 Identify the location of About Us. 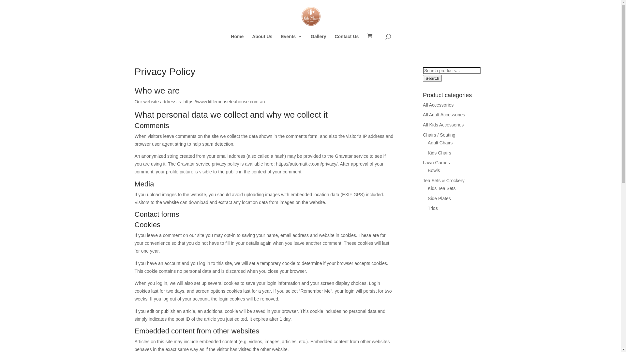
(262, 41).